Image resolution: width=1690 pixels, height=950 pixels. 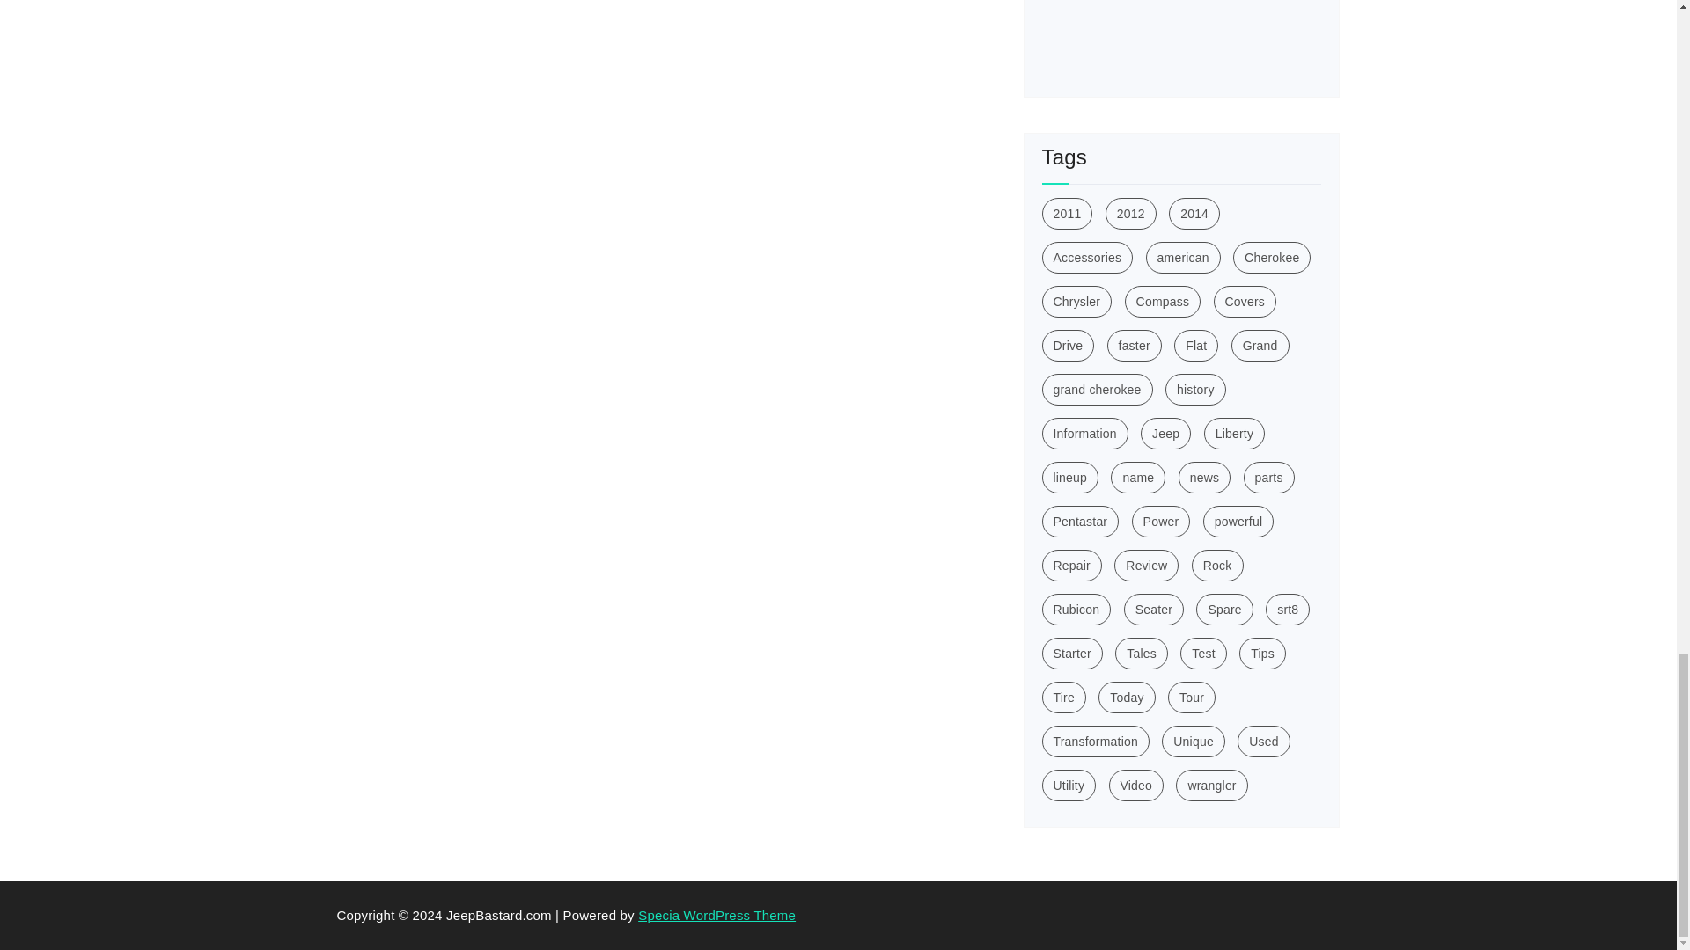 What do you see at coordinates (1088, 258) in the screenshot?
I see `Accessories` at bounding box center [1088, 258].